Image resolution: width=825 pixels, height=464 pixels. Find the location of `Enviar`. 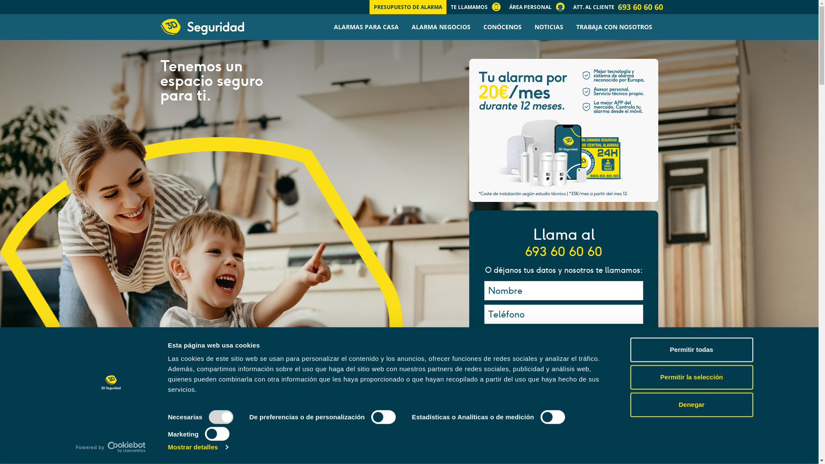

Enviar is located at coordinates (564, 388).